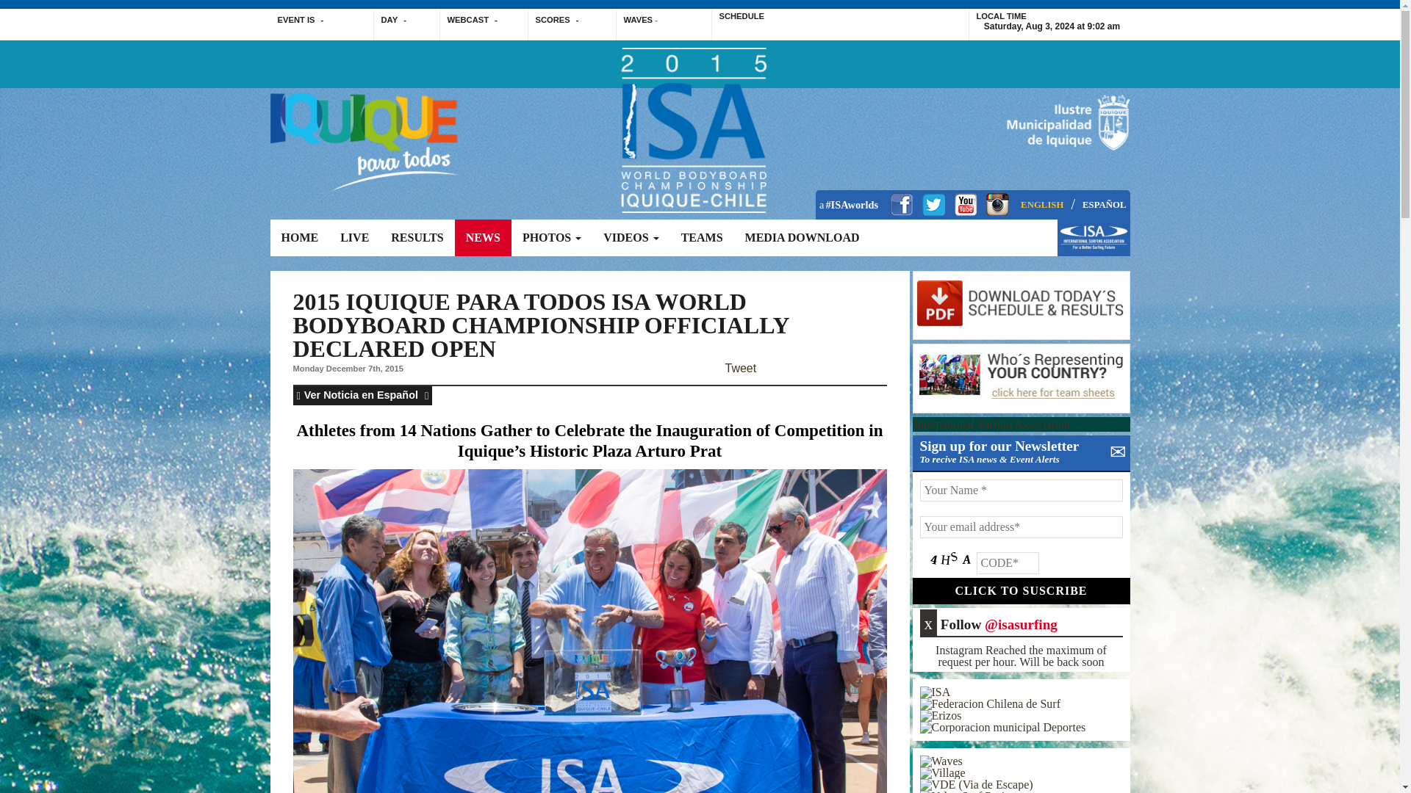 This screenshot has height=793, width=1411. I want to click on ENGLISH, so click(1042, 206).